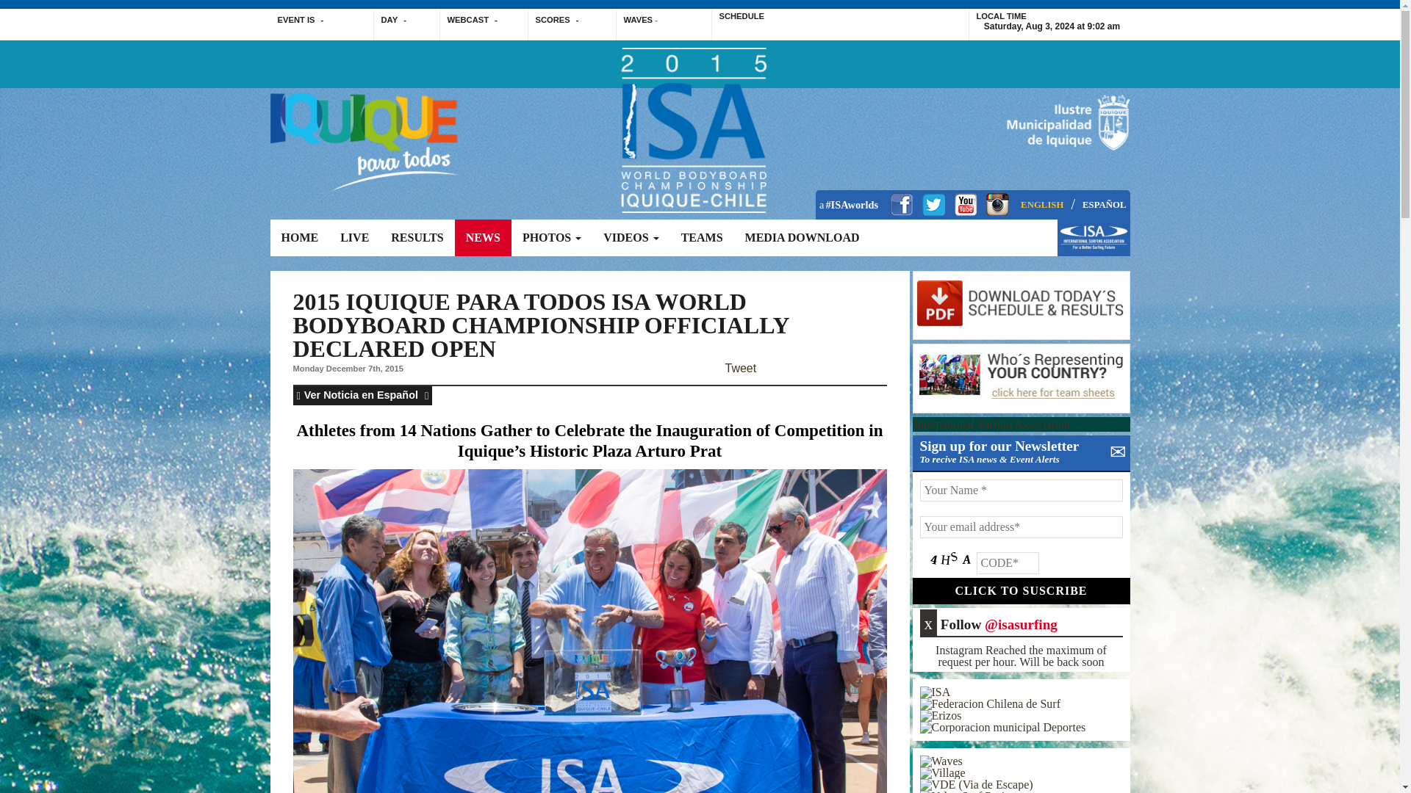 This screenshot has height=793, width=1411. I want to click on ENGLISH, so click(1042, 206).